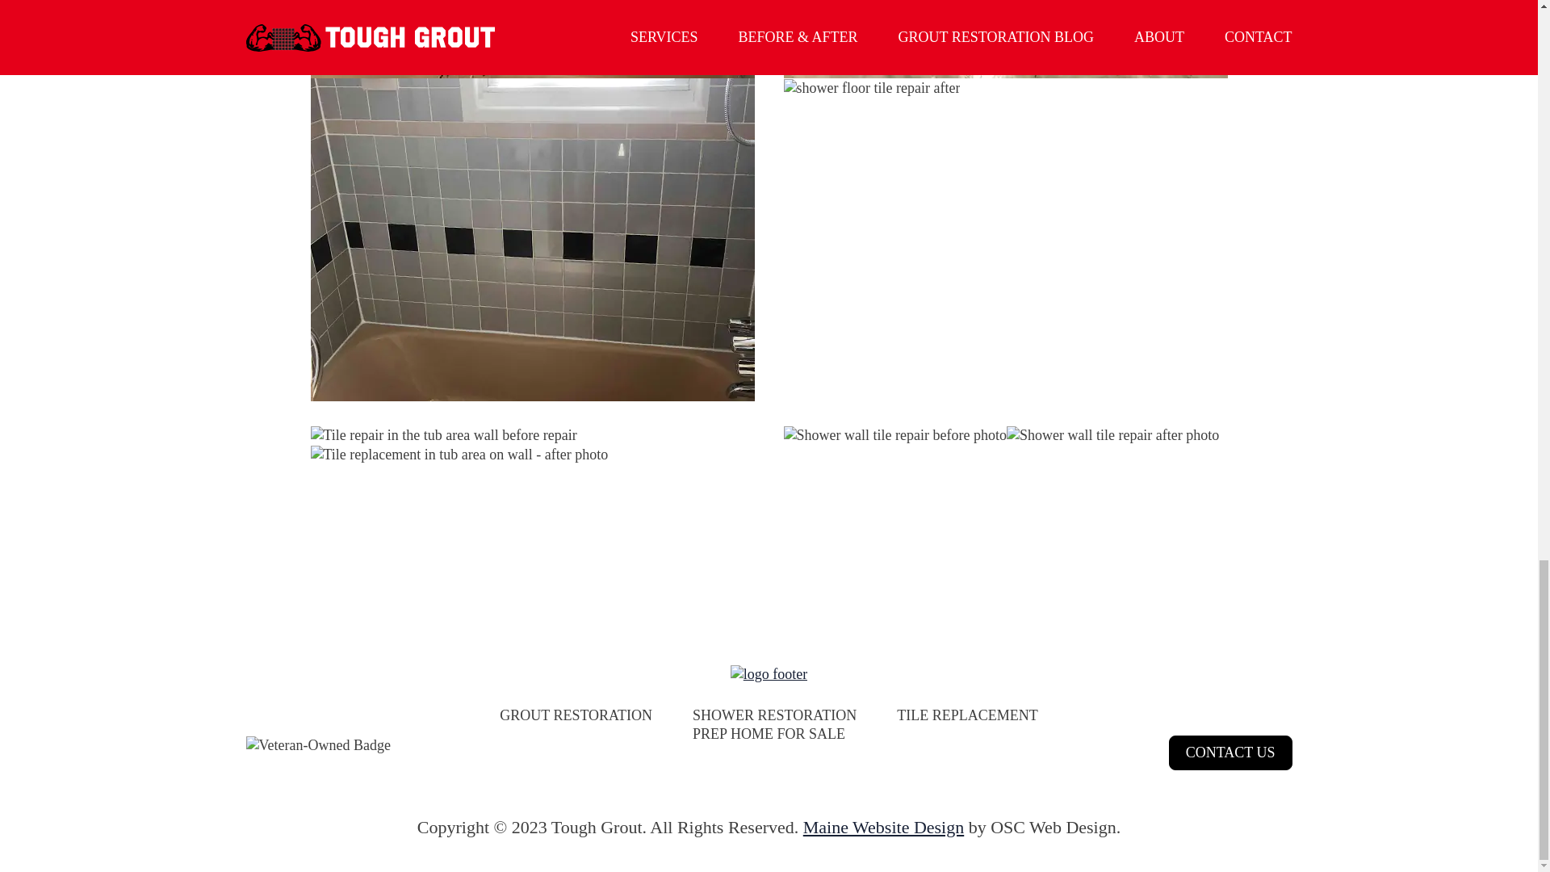  Describe the element at coordinates (967, 715) in the screenshot. I see `TILE REPLACEMENT` at that location.